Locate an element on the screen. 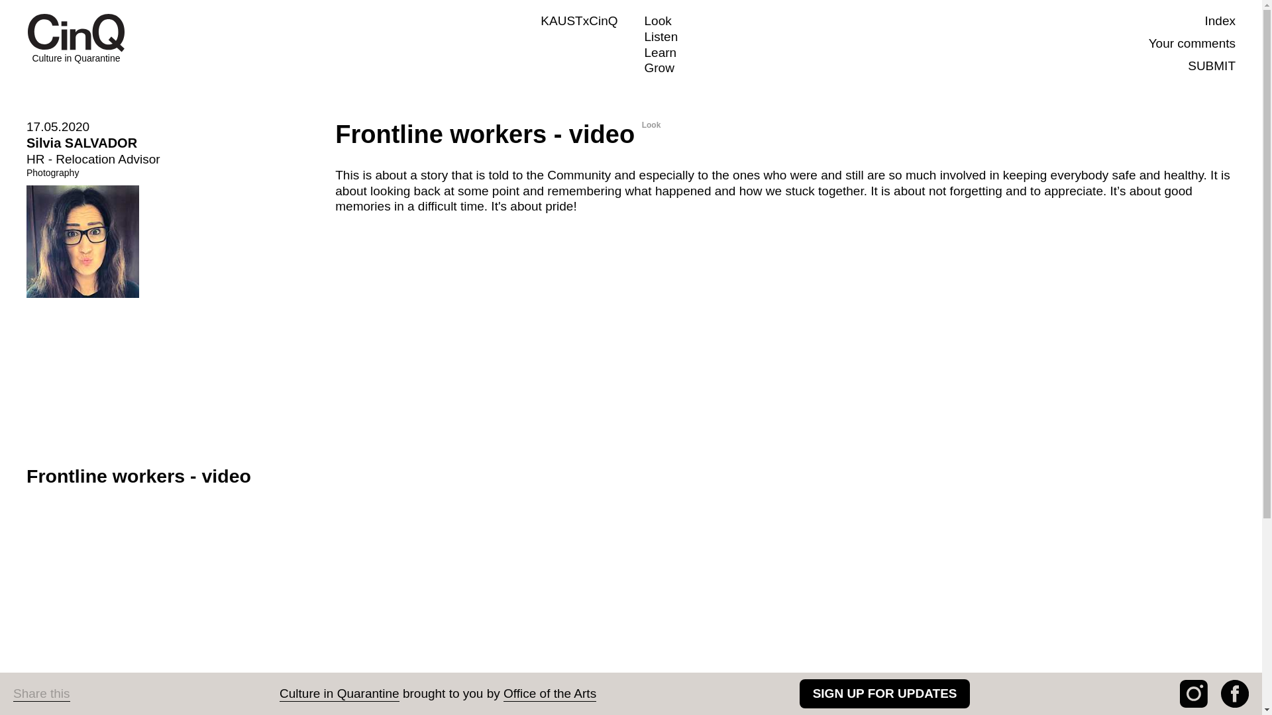 This screenshot has width=1272, height=715. Index is located at coordinates (1220, 21).